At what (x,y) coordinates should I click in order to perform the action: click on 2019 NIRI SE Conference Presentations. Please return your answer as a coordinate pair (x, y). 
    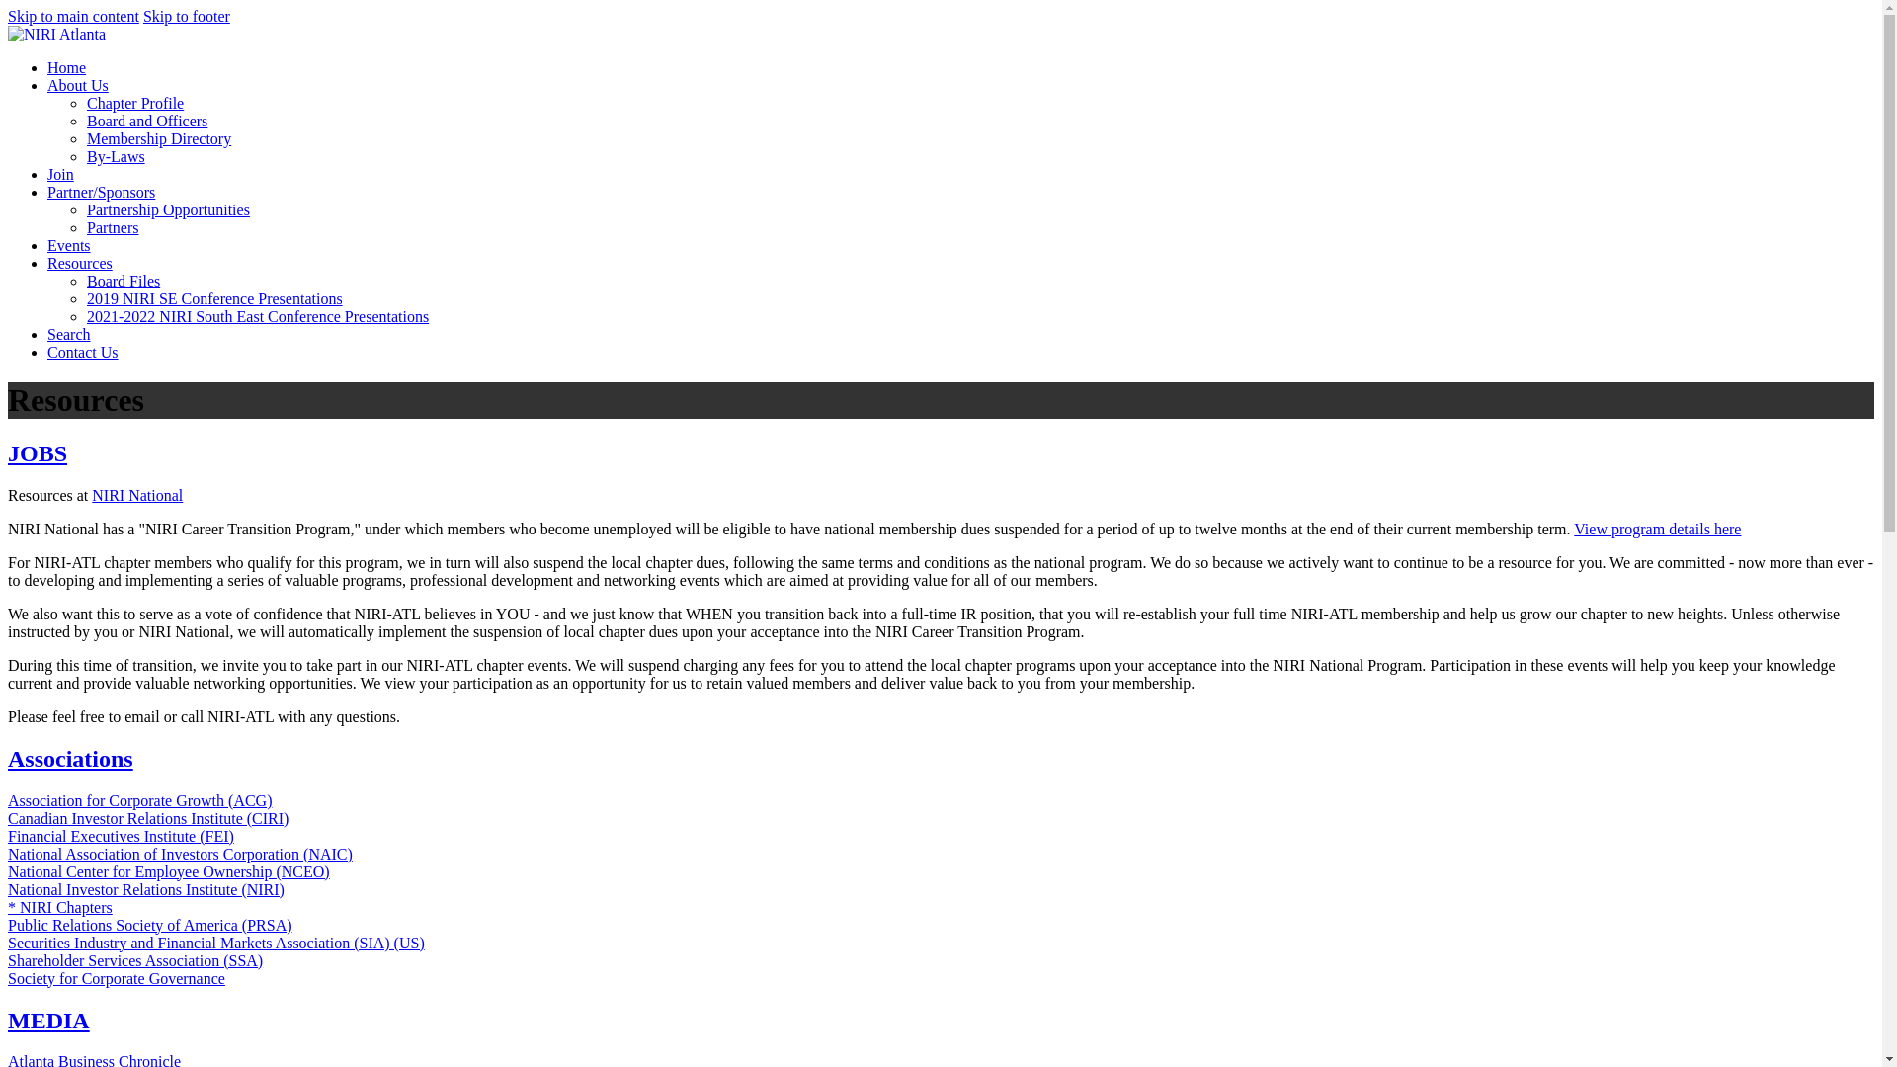
    Looking at the image, I should click on (215, 298).